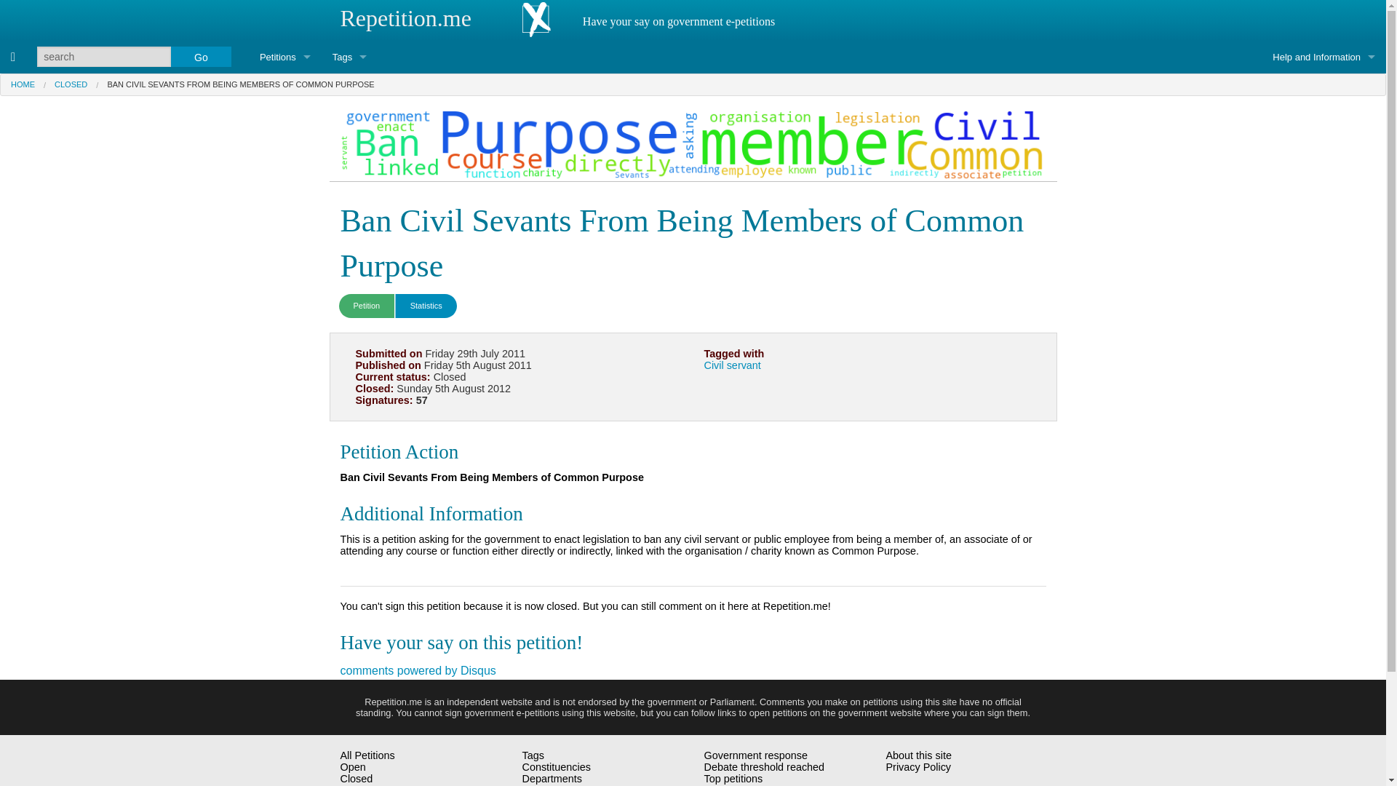 This screenshot has height=786, width=1397. What do you see at coordinates (367, 306) in the screenshot?
I see `Petition` at bounding box center [367, 306].